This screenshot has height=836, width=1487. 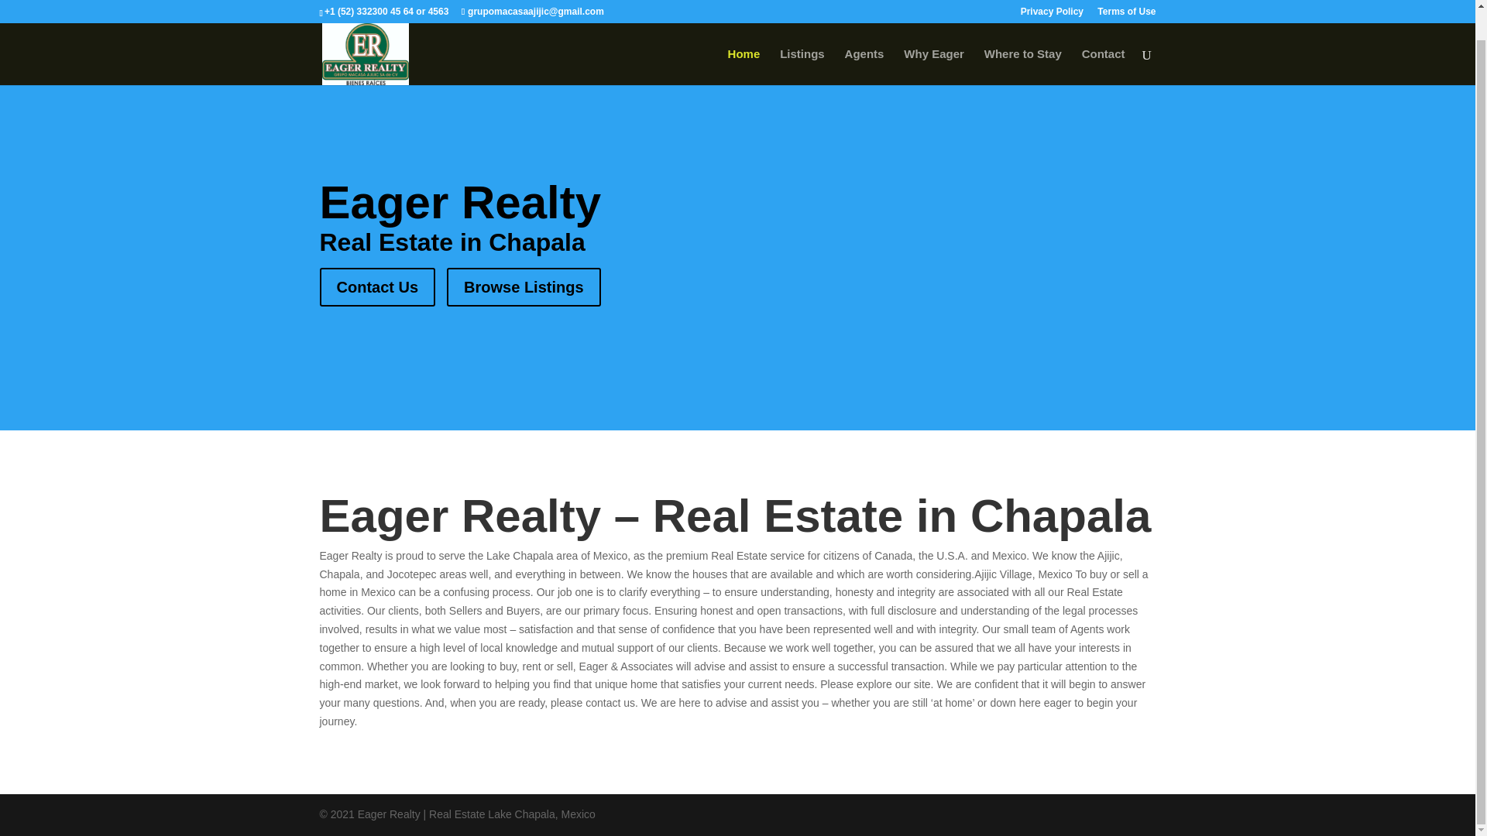 I want to click on Contact Us, so click(x=377, y=286).